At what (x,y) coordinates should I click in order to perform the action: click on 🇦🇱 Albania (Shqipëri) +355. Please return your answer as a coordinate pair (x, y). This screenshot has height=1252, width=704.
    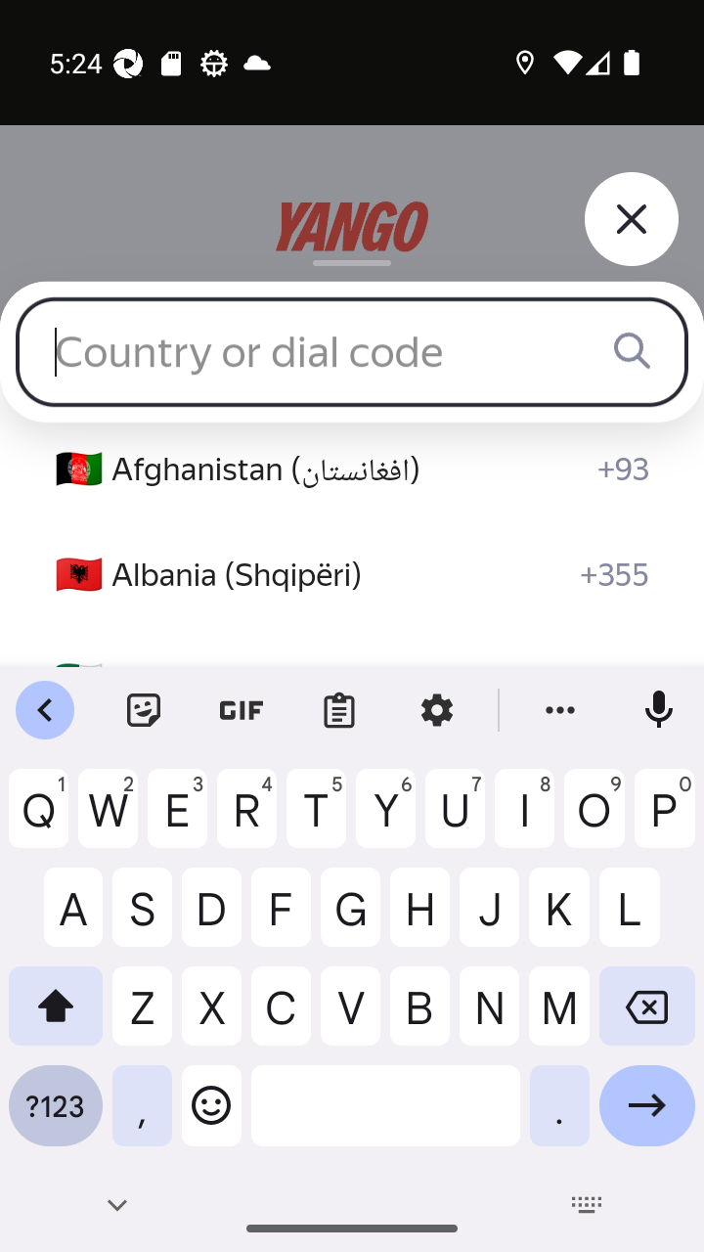
    Looking at the image, I should click on (352, 575).